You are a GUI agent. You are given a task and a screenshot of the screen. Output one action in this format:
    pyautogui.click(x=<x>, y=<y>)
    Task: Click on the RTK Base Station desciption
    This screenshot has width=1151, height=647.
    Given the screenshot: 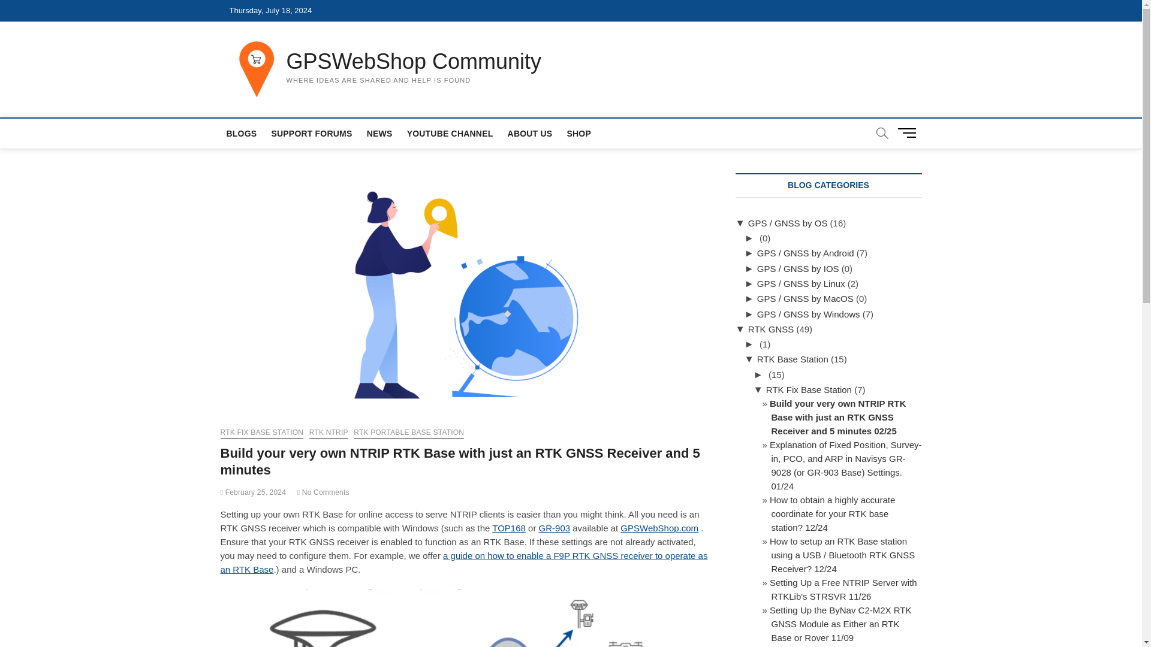 What is the action you would take?
    pyautogui.click(x=793, y=359)
    